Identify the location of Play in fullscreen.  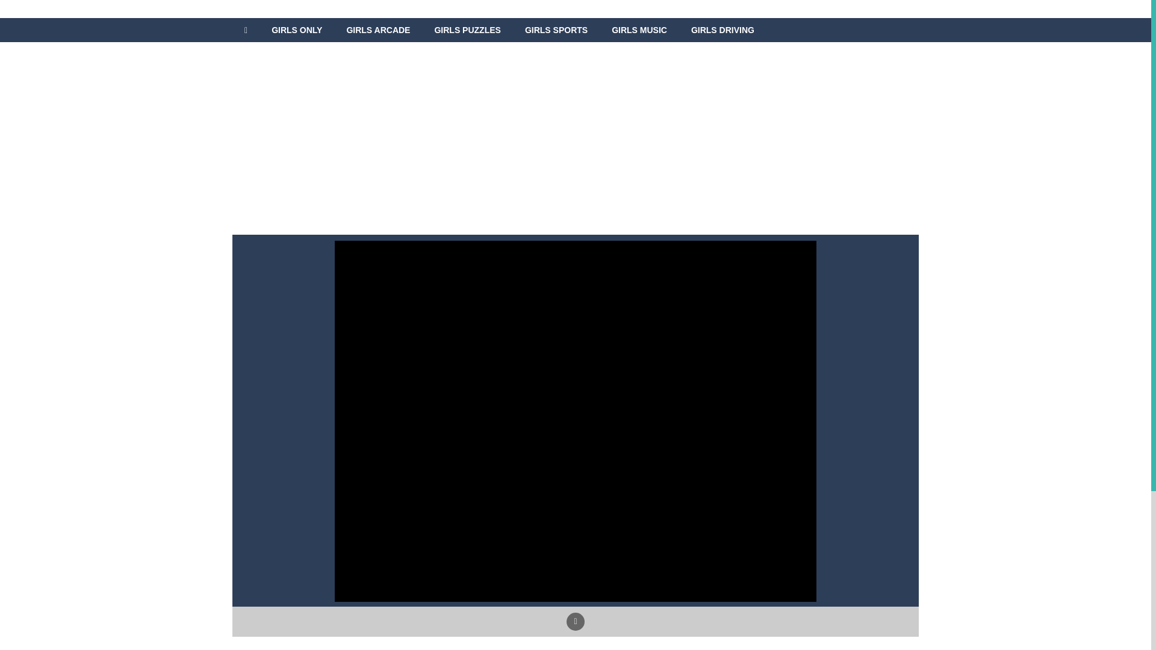
(576, 621).